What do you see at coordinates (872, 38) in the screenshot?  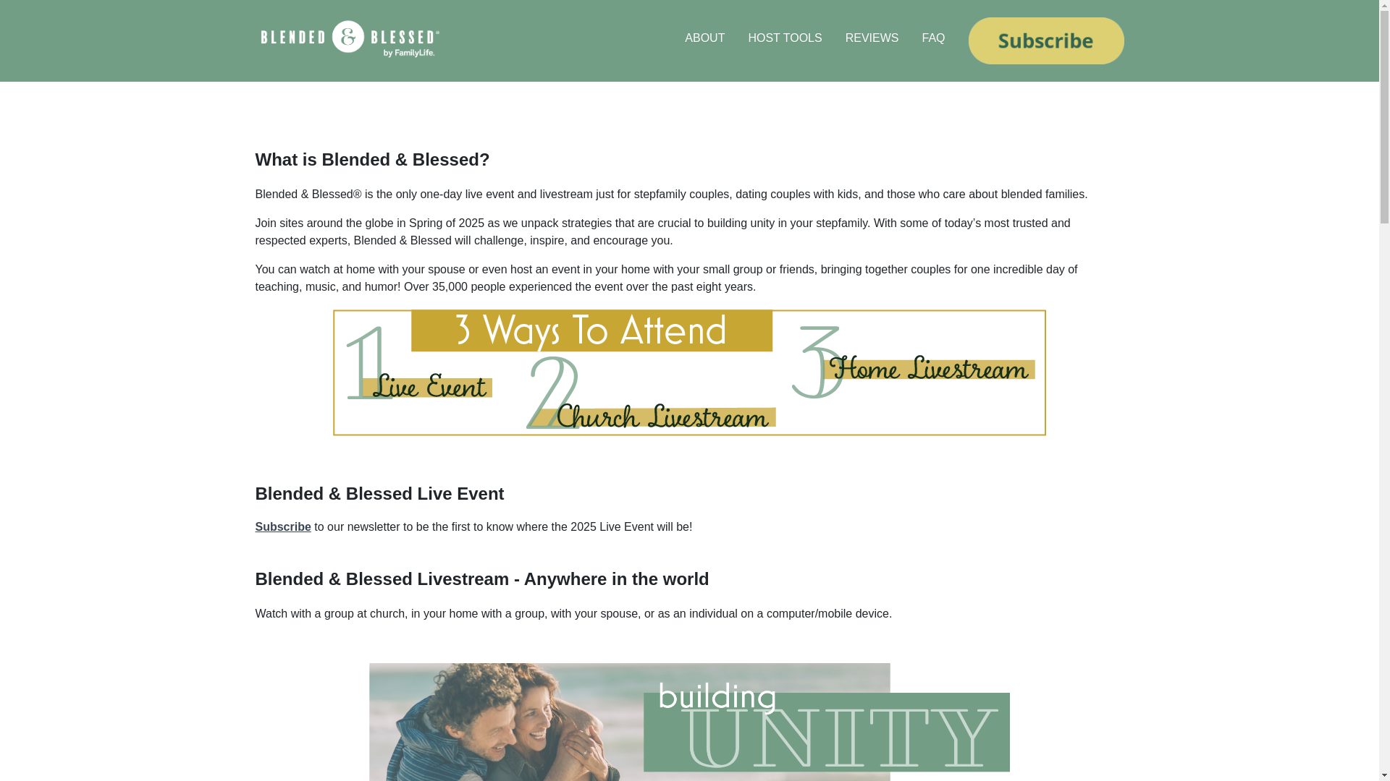 I see `REVIEWS` at bounding box center [872, 38].